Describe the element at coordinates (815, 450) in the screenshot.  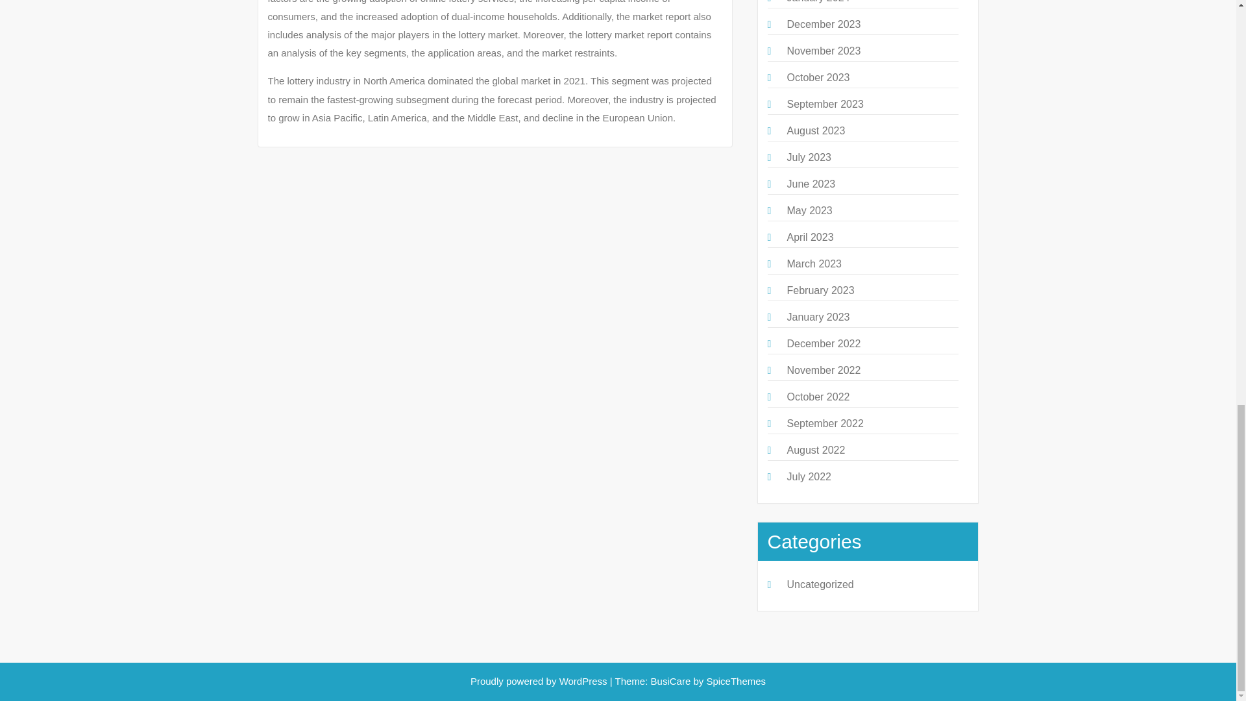
I see `August 2022` at that location.